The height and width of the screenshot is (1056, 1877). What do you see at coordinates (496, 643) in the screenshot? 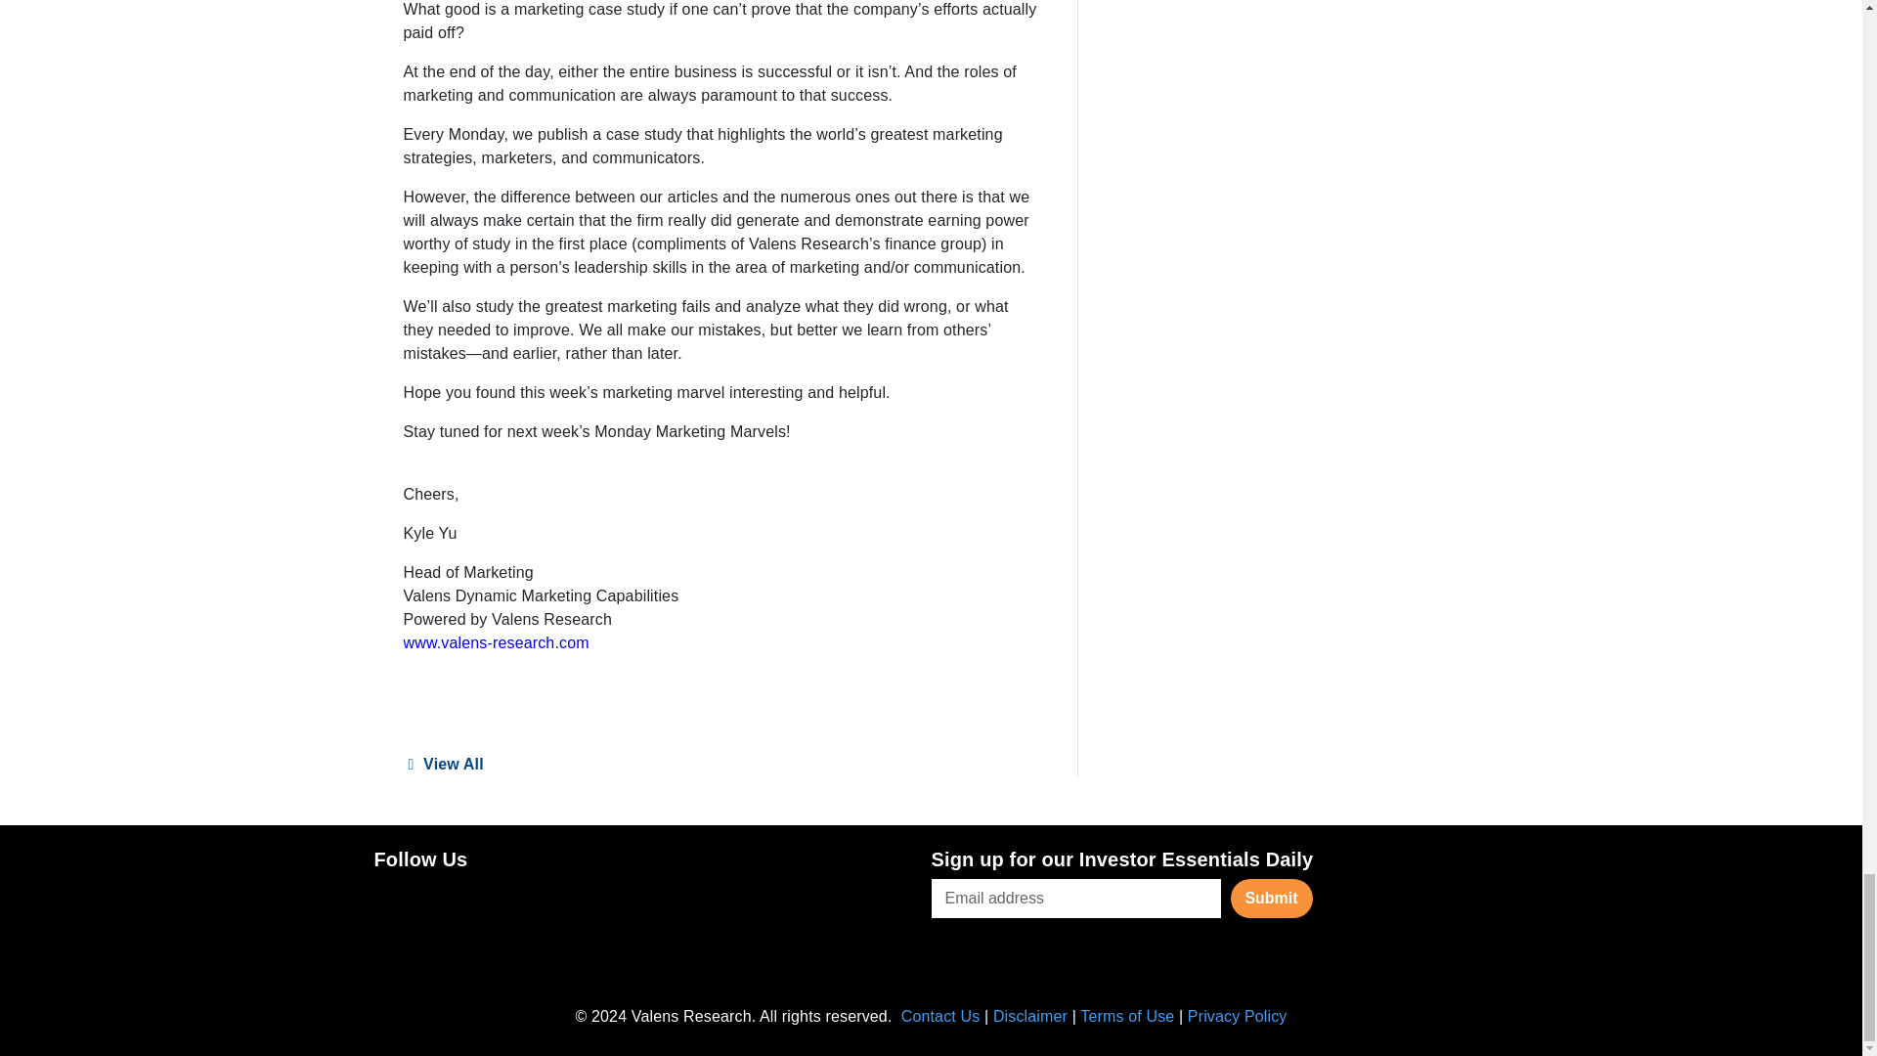
I see `www.valens-research.com` at bounding box center [496, 643].